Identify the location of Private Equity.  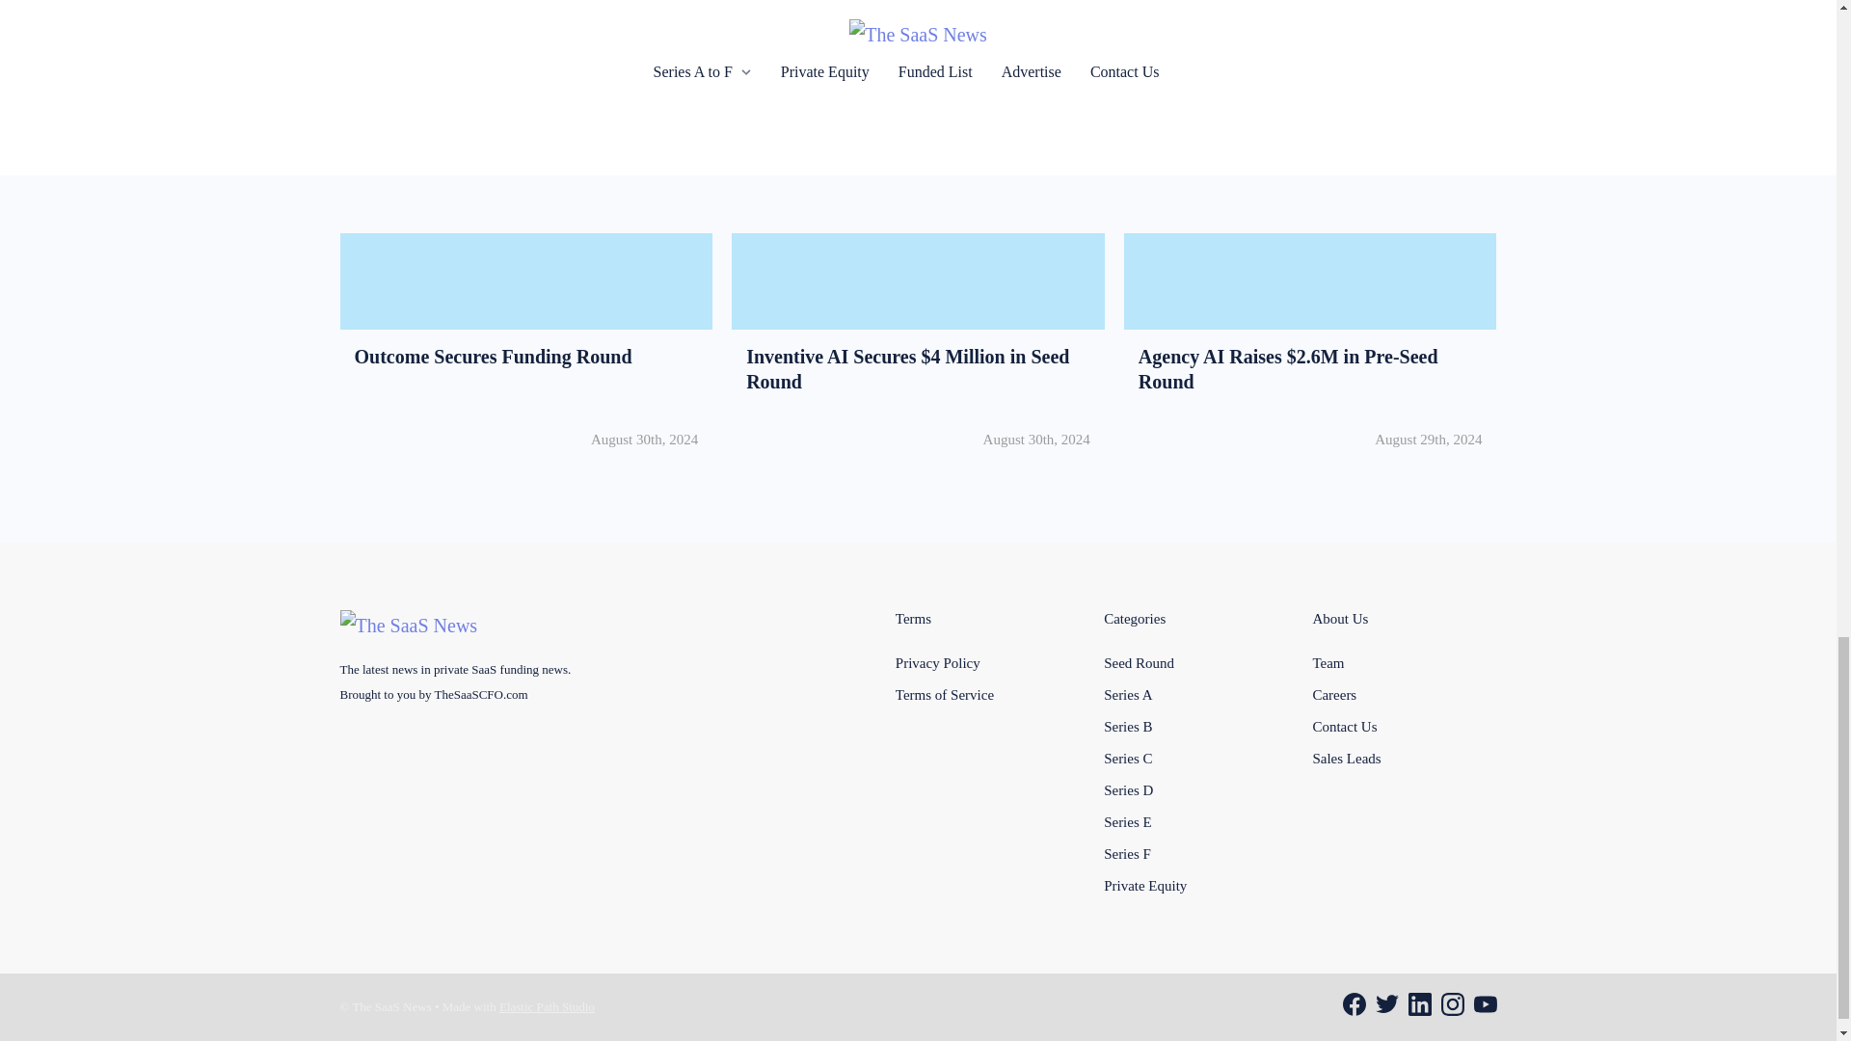
(1144, 885).